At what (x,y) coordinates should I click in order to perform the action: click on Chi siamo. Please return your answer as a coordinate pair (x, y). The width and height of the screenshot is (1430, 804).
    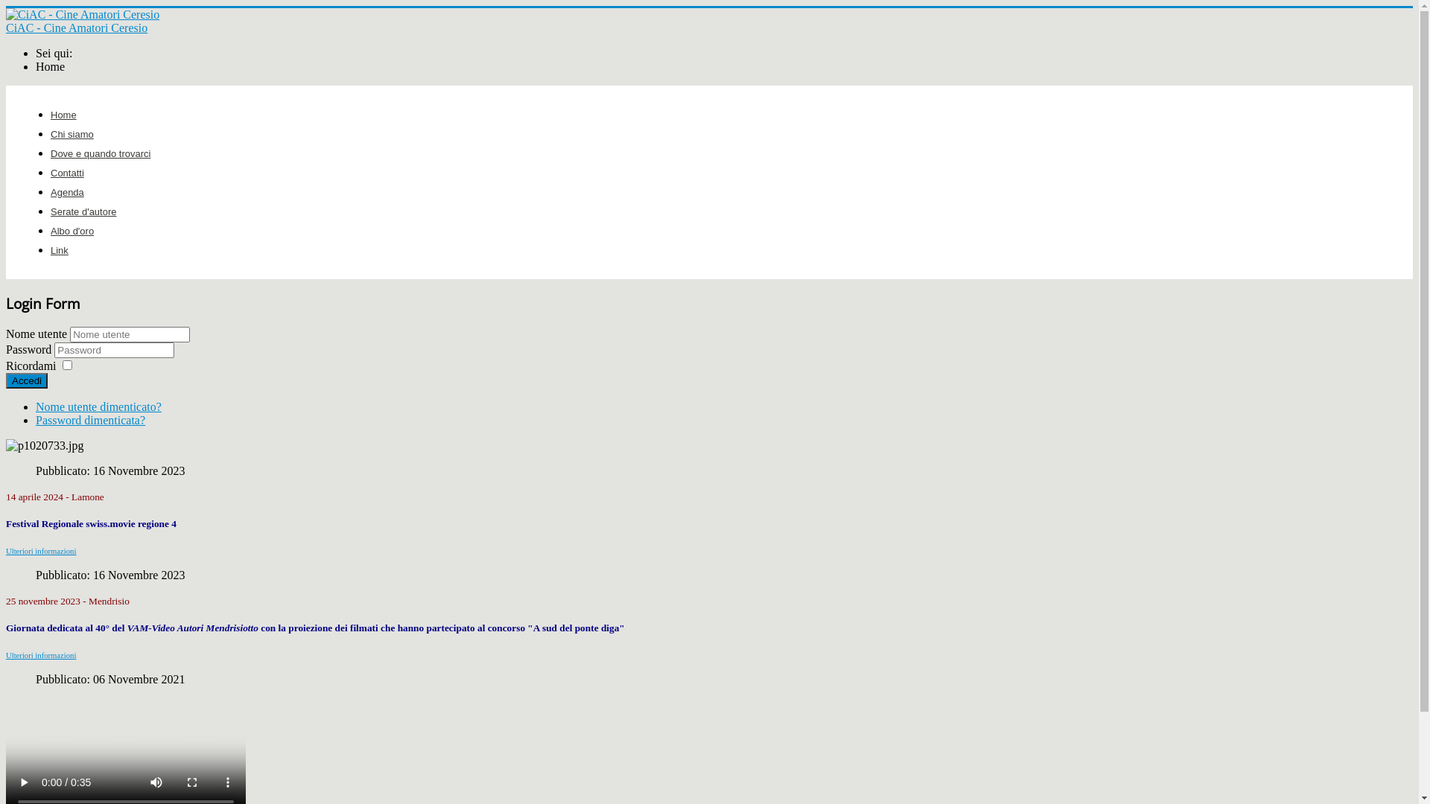
    Looking at the image, I should click on (72, 134).